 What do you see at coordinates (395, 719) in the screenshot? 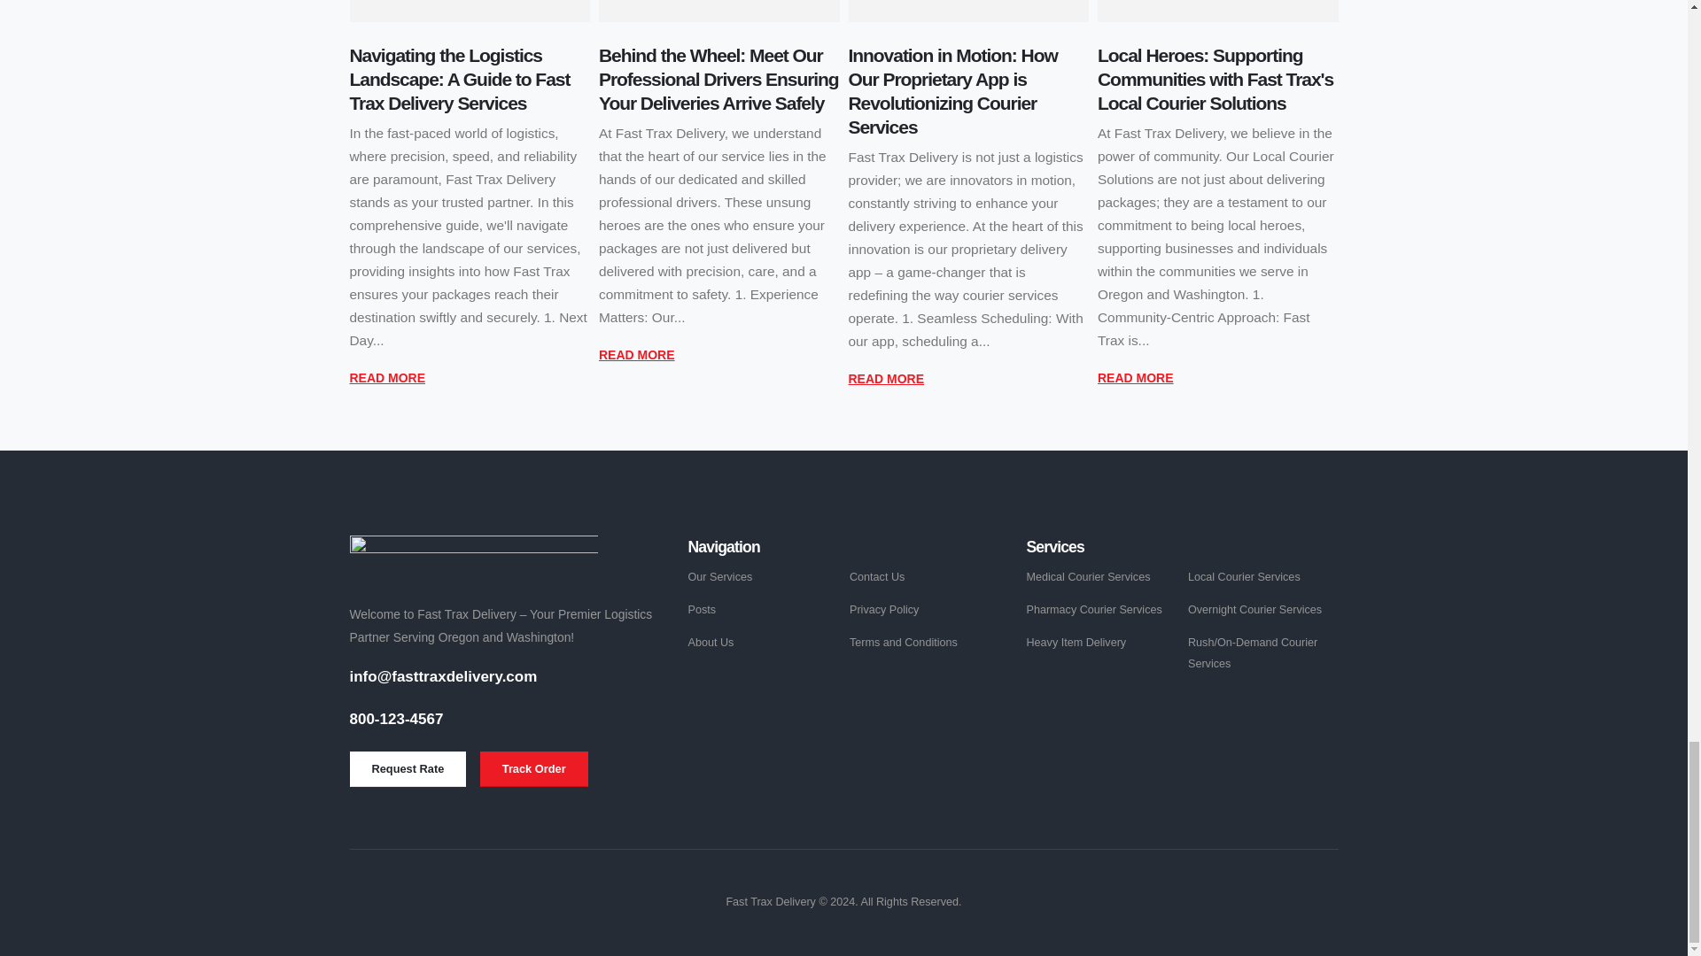
I see `800-123-4567` at bounding box center [395, 719].